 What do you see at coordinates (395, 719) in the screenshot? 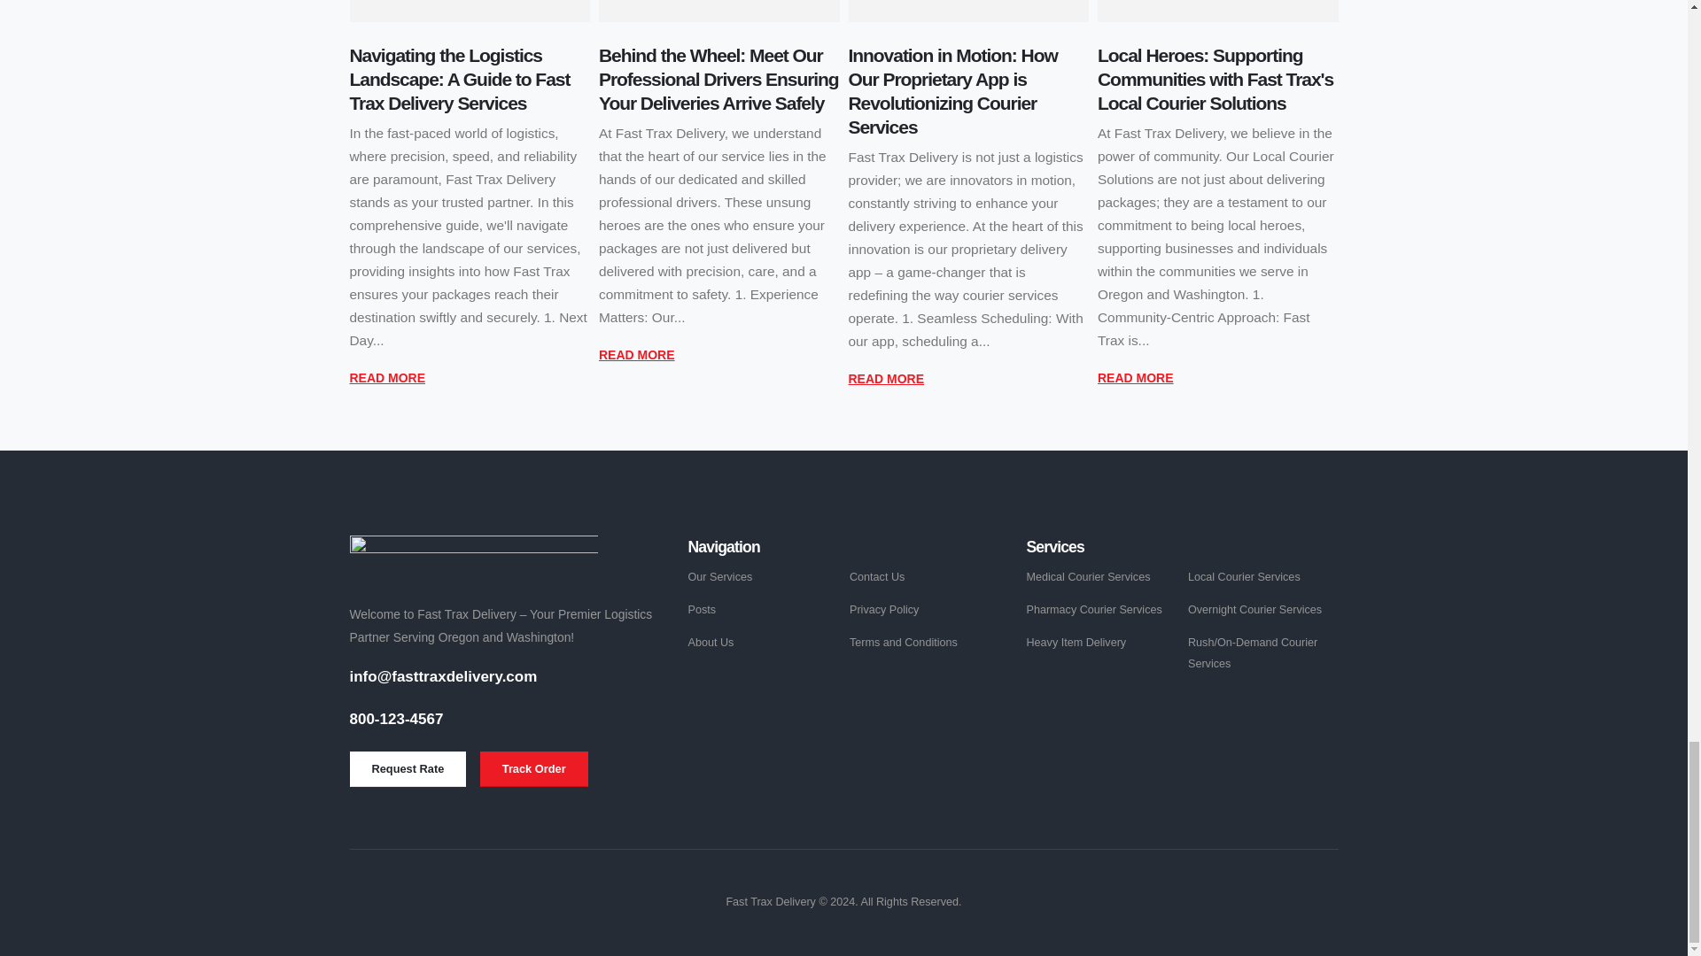
I see `800-123-4567` at bounding box center [395, 719].